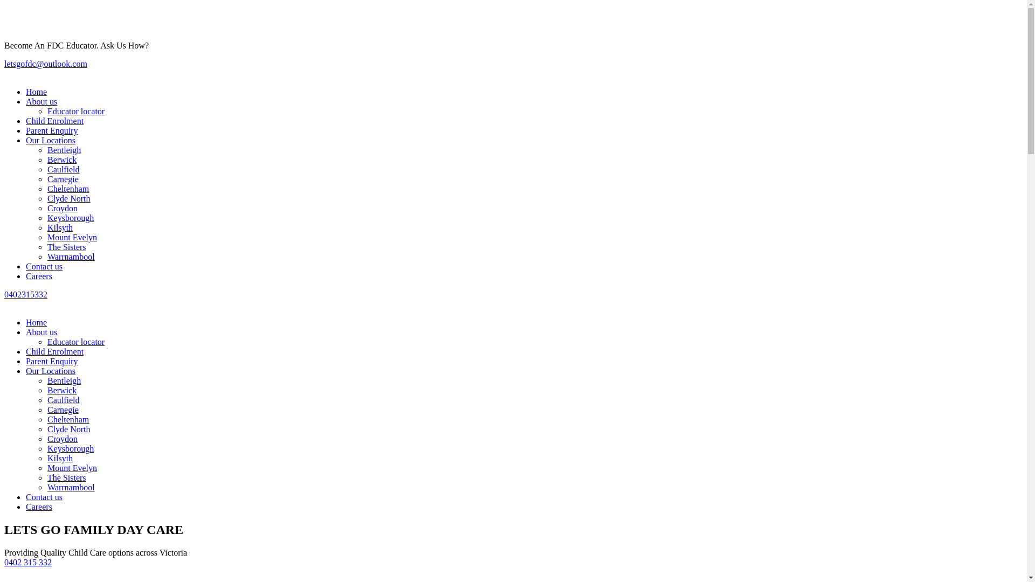  Describe the element at coordinates (63, 439) in the screenshot. I see `Croydon` at that location.